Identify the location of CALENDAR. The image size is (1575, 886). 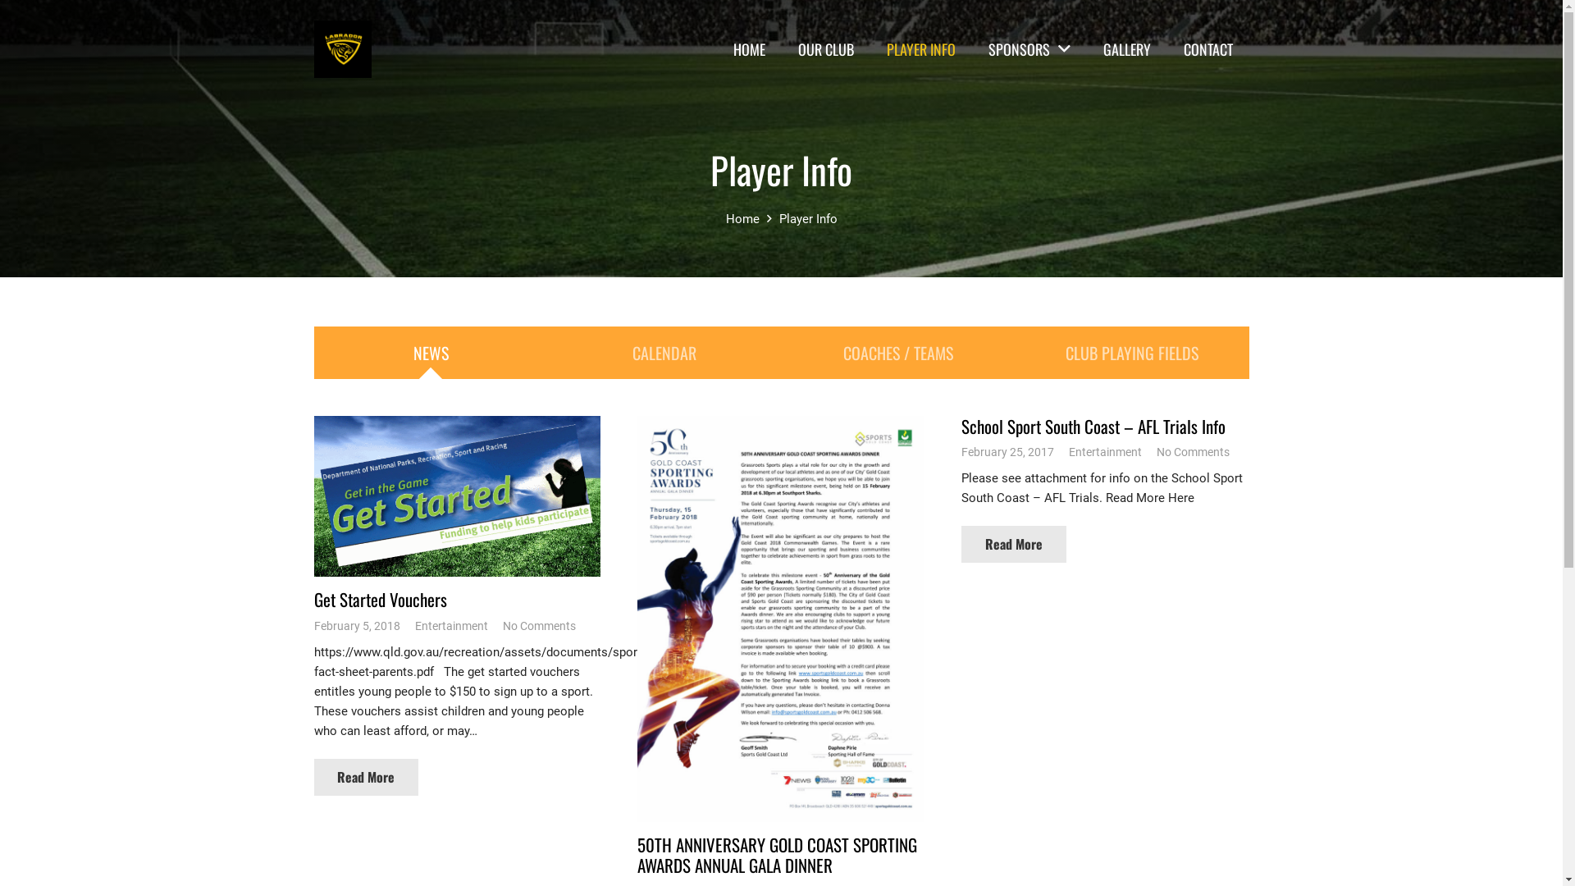
(664, 353).